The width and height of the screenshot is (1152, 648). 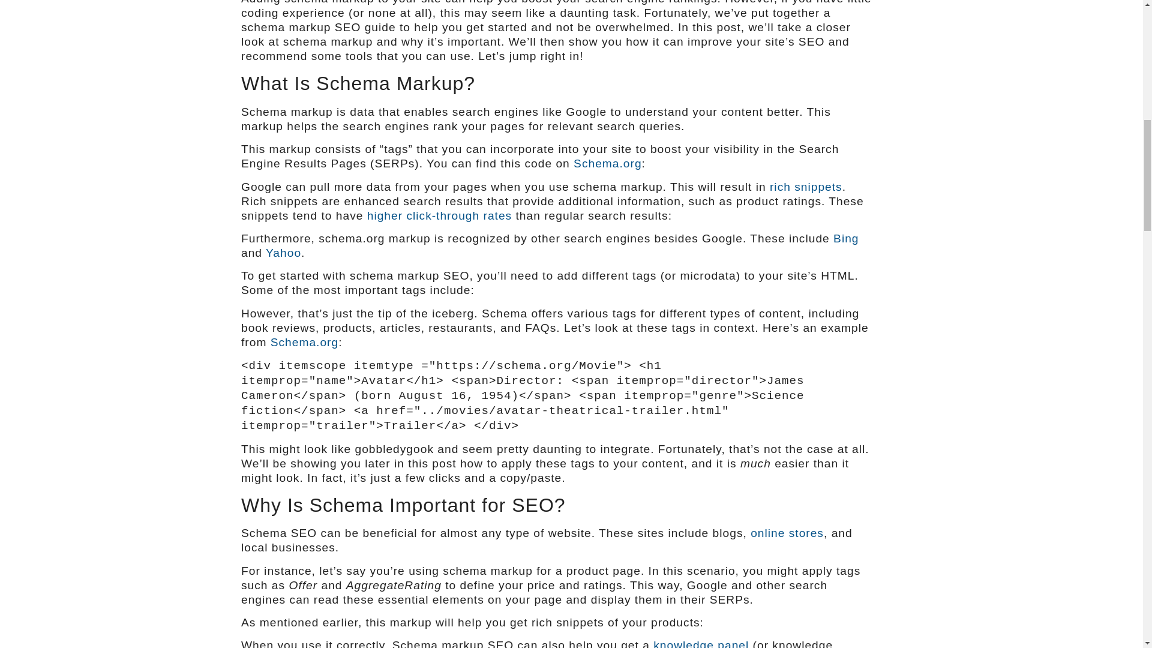 I want to click on knowledge panel, so click(x=701, y=643).